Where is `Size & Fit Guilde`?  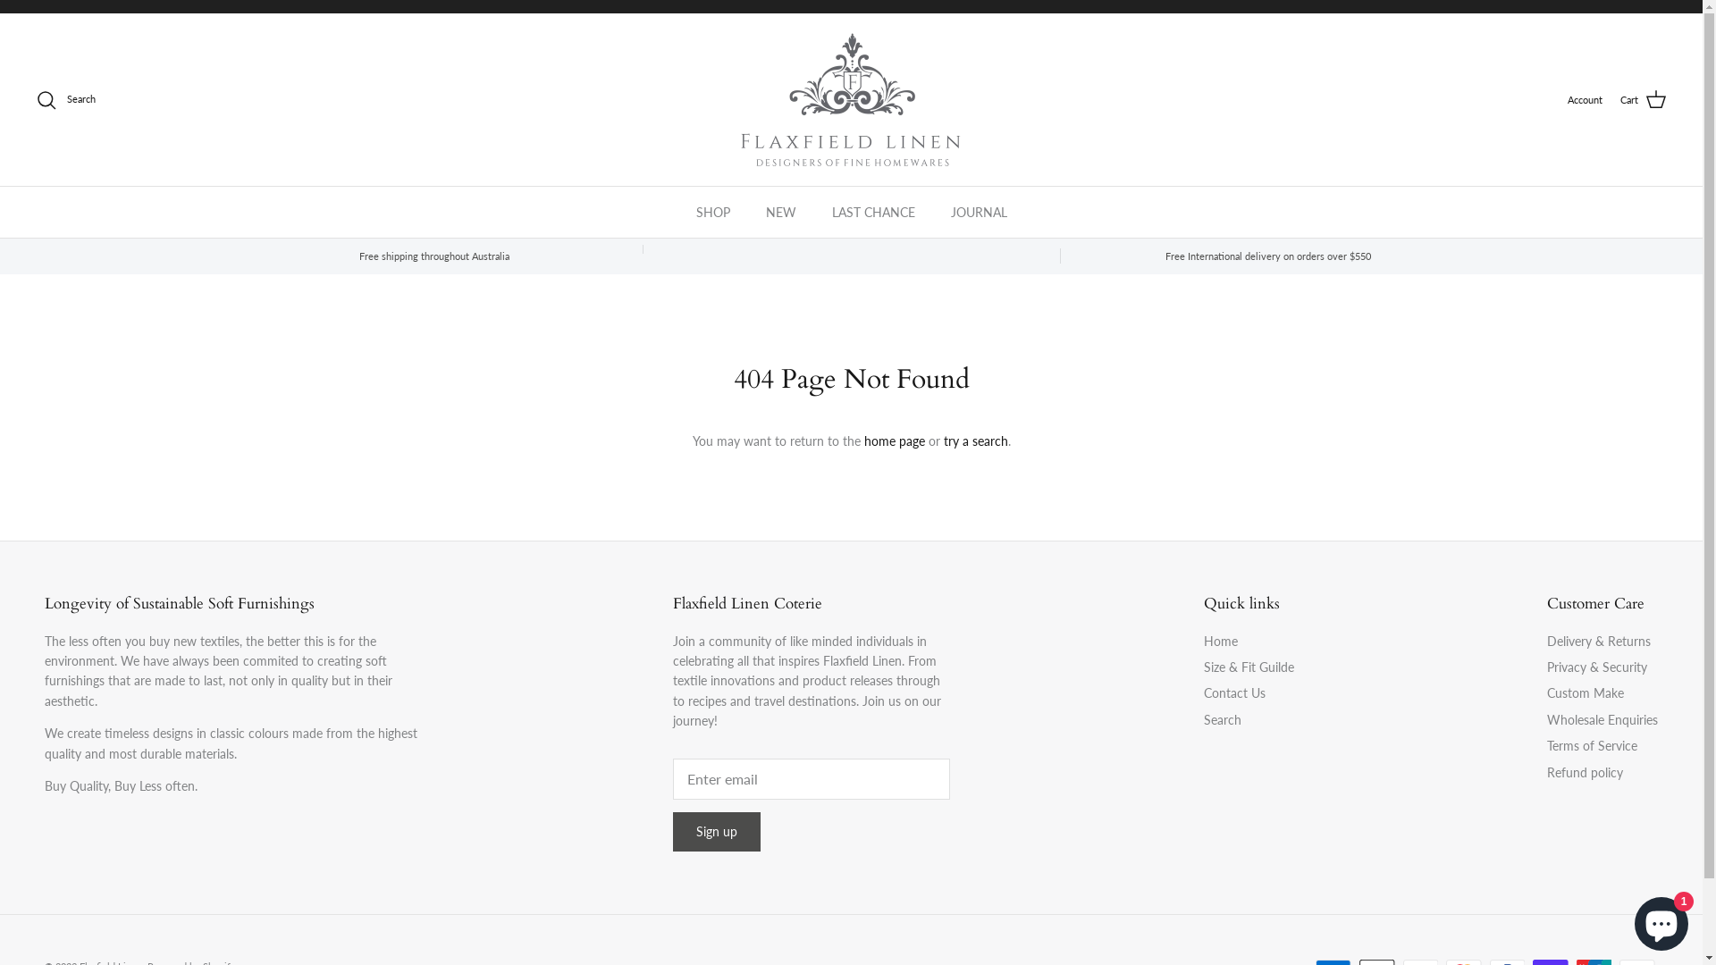
Size & Fit Guilde is located at coordinates (1249, 667).